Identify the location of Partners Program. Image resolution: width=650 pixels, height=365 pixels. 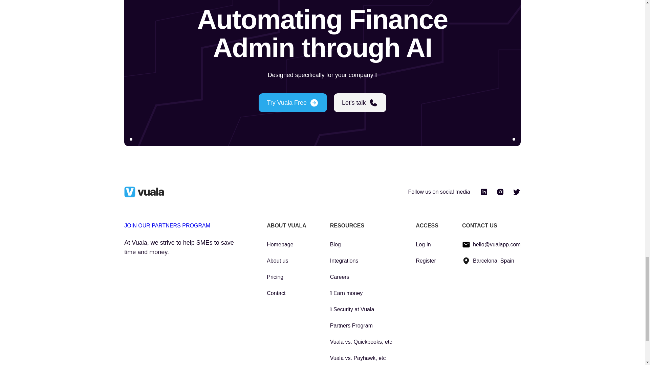
(361, 326).